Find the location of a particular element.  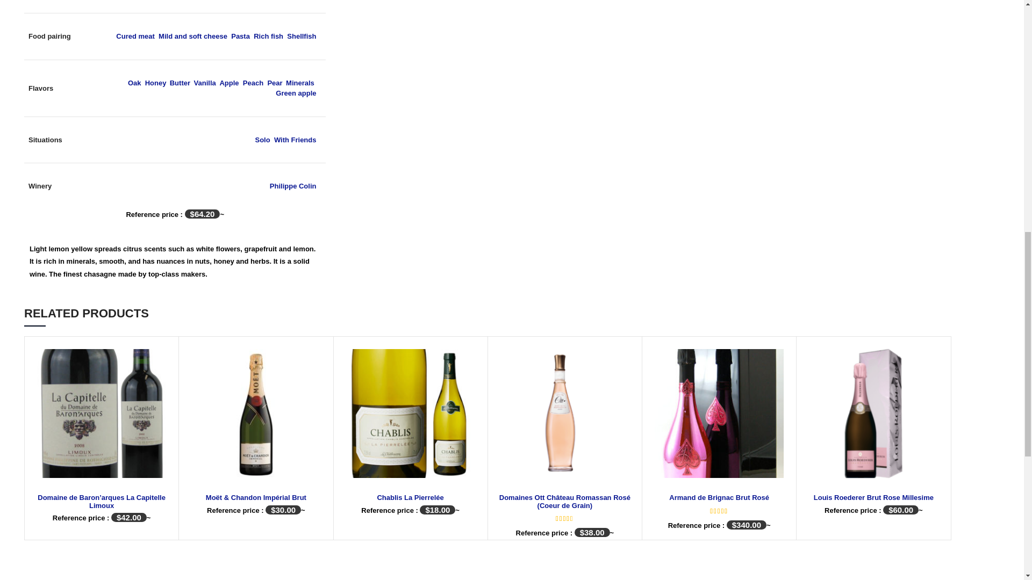

Pear is located at coordinates (274, 83).